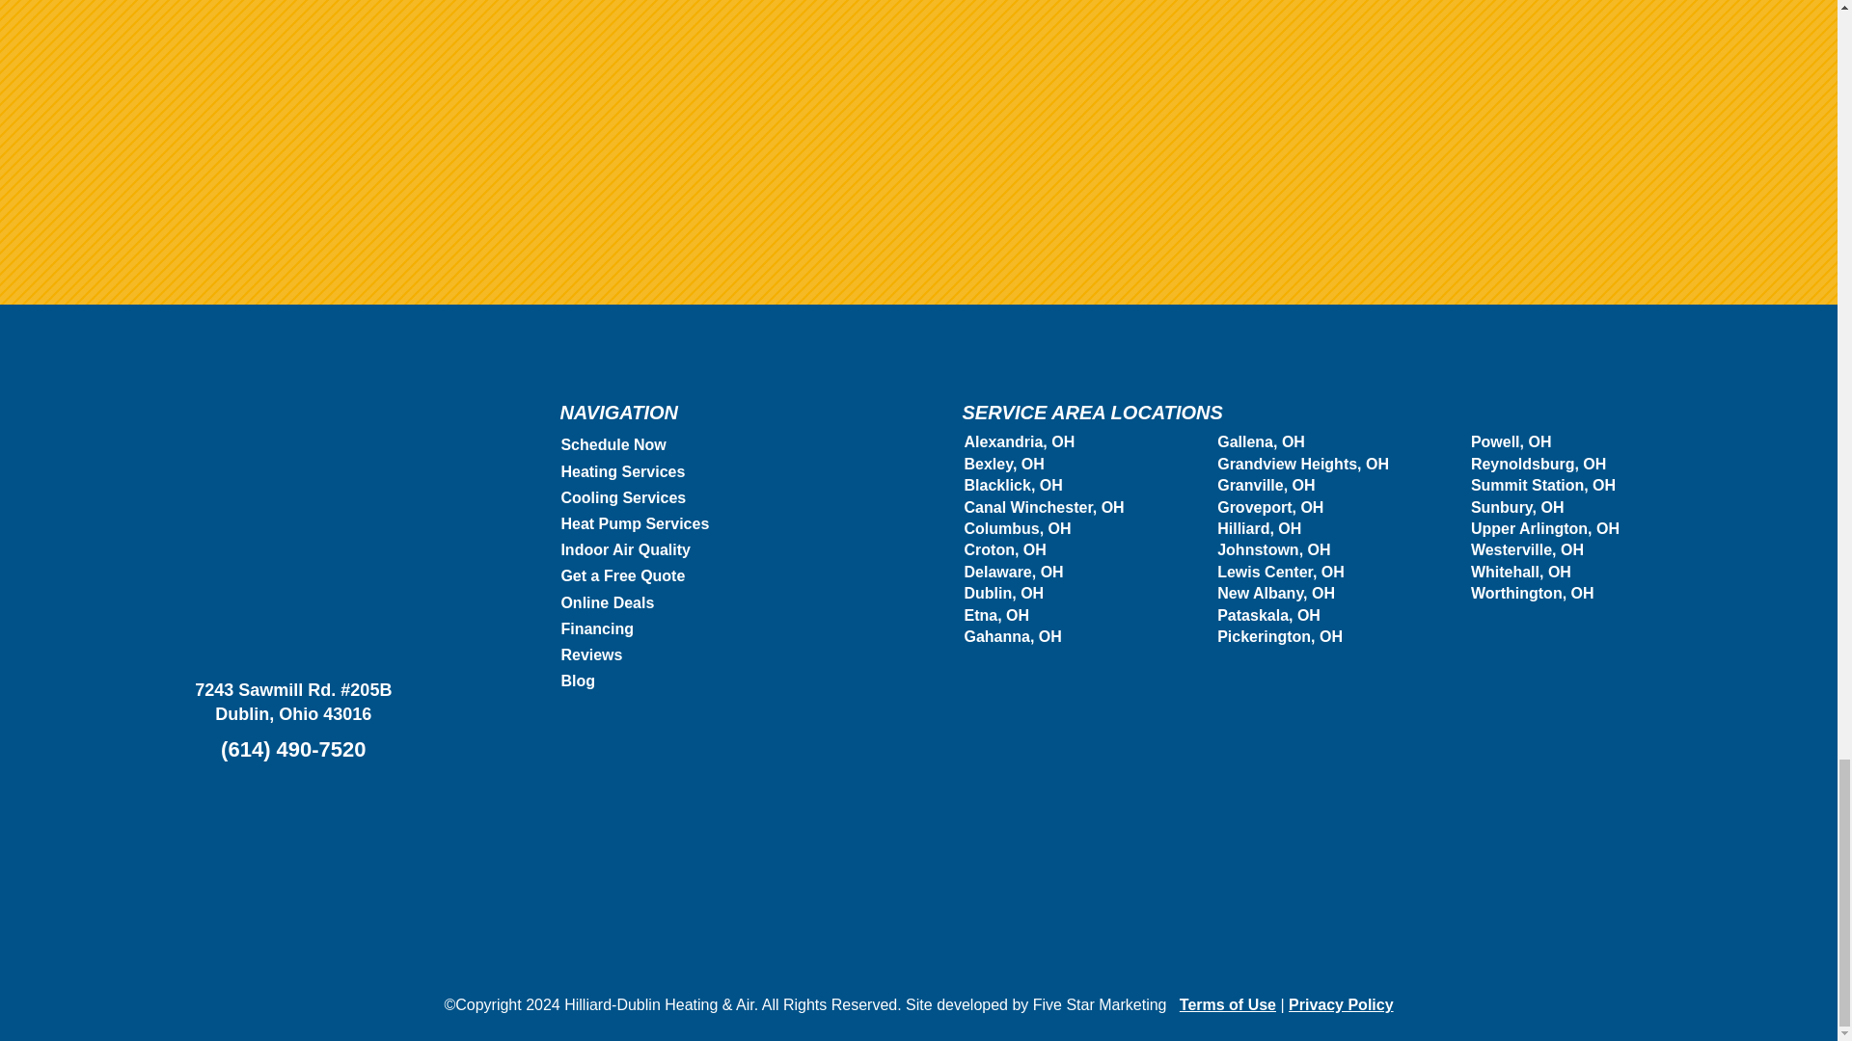 The width and height of the screenshot is (1852, 1041). Describe the element at coordinates (623, 470) in the screenshot. I see `Heating Services` at that location.